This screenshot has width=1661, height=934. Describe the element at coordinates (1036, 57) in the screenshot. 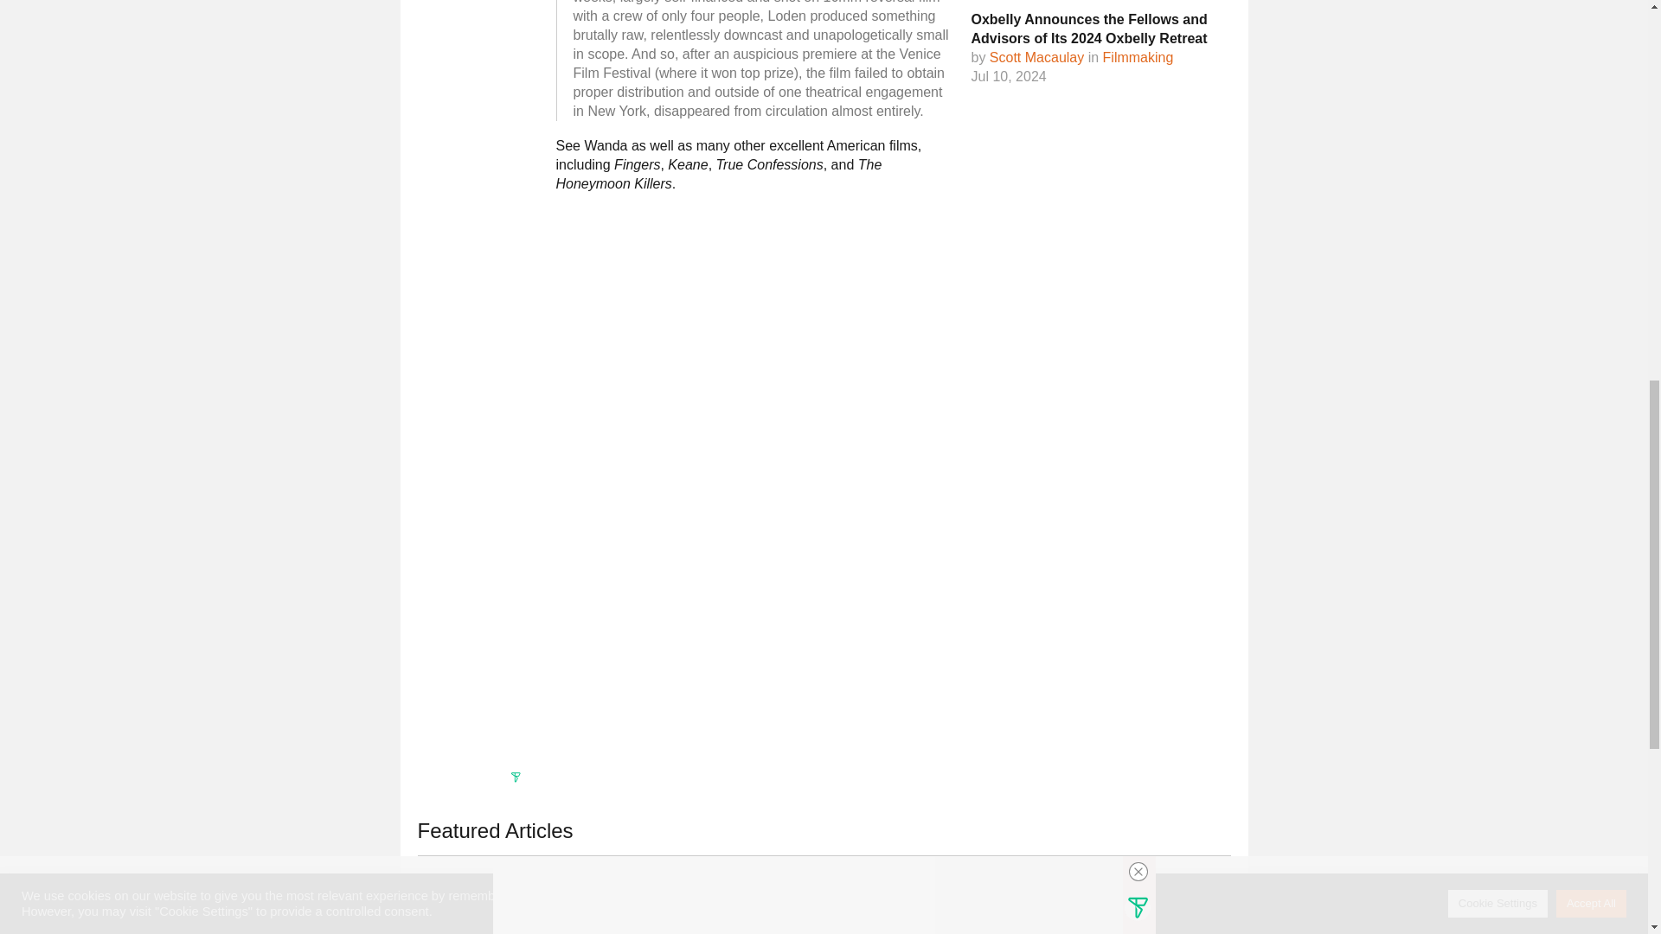

I see `Posts by Scott Macaulay` at that location.